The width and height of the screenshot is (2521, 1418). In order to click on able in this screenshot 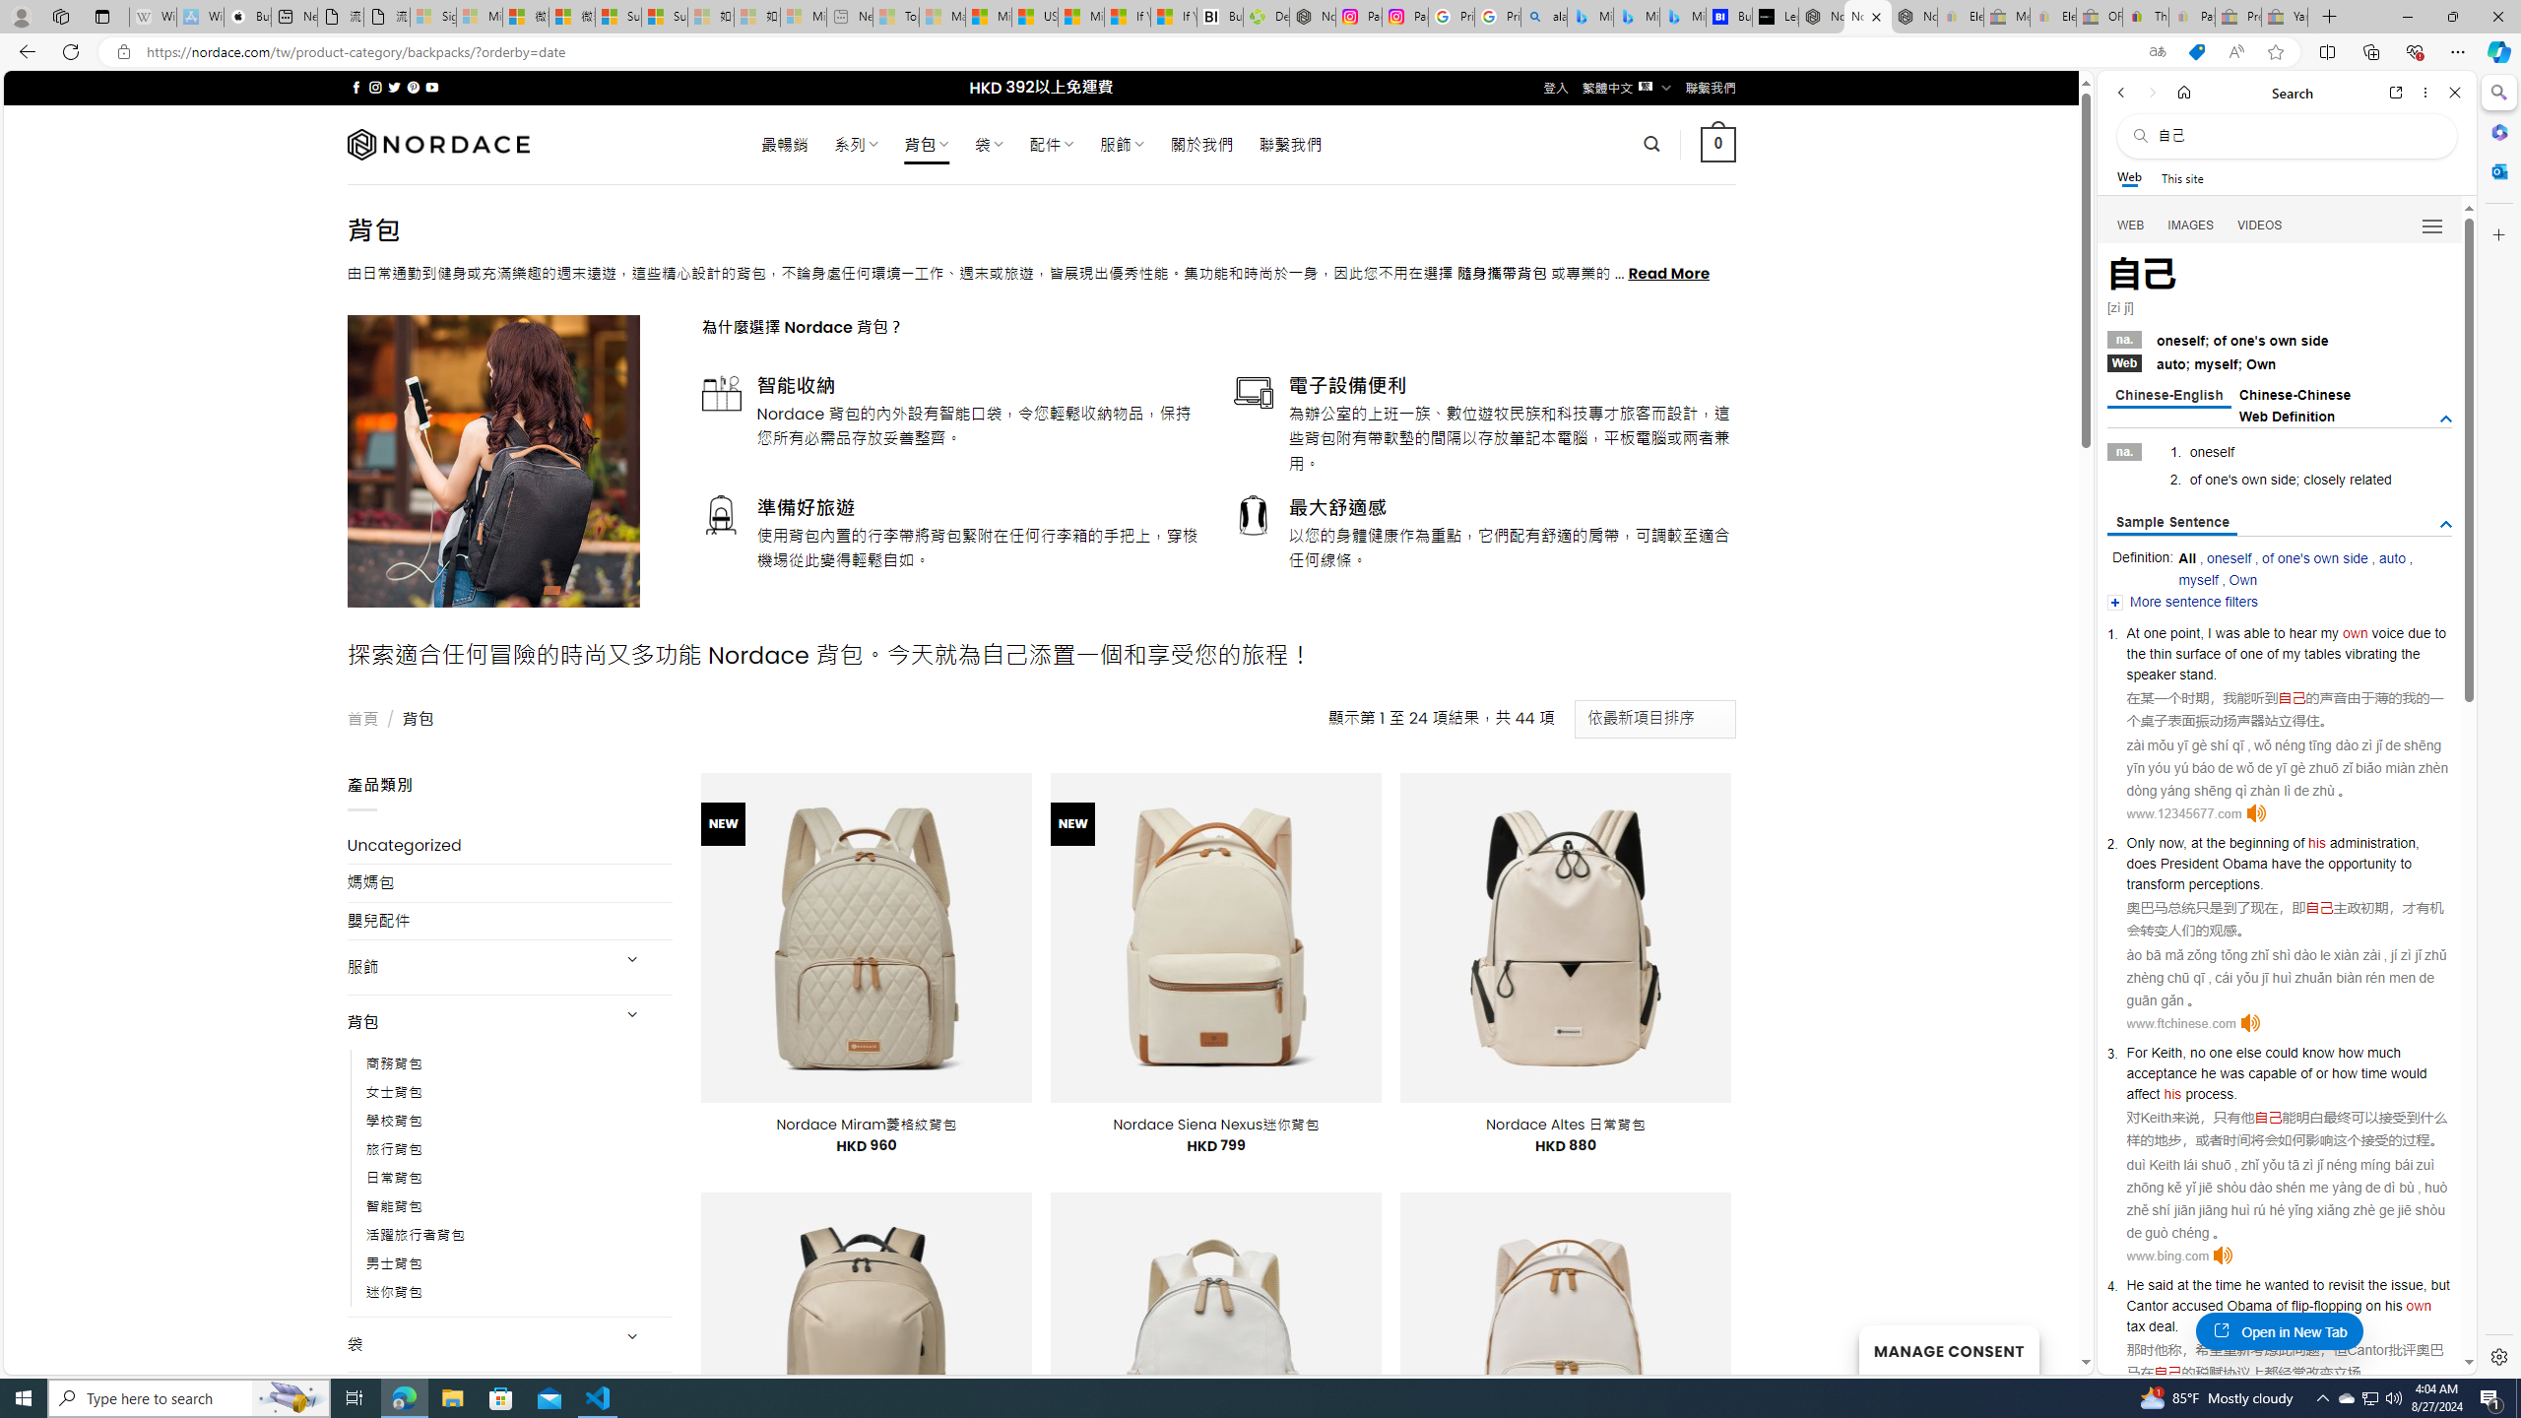, I will do `click(2257, 632)`.